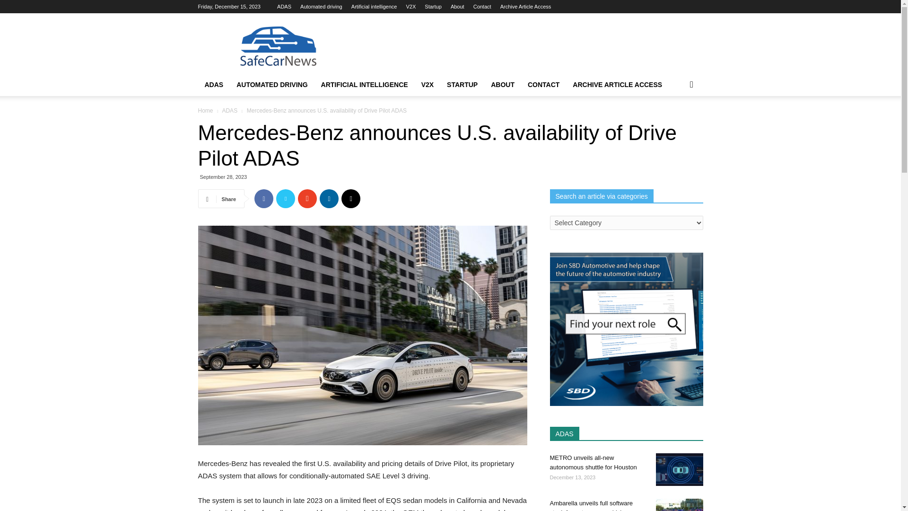 This screenshot has height=511, width=908. I want to click on AUTOMATED DRIVING, so click(271, 85).